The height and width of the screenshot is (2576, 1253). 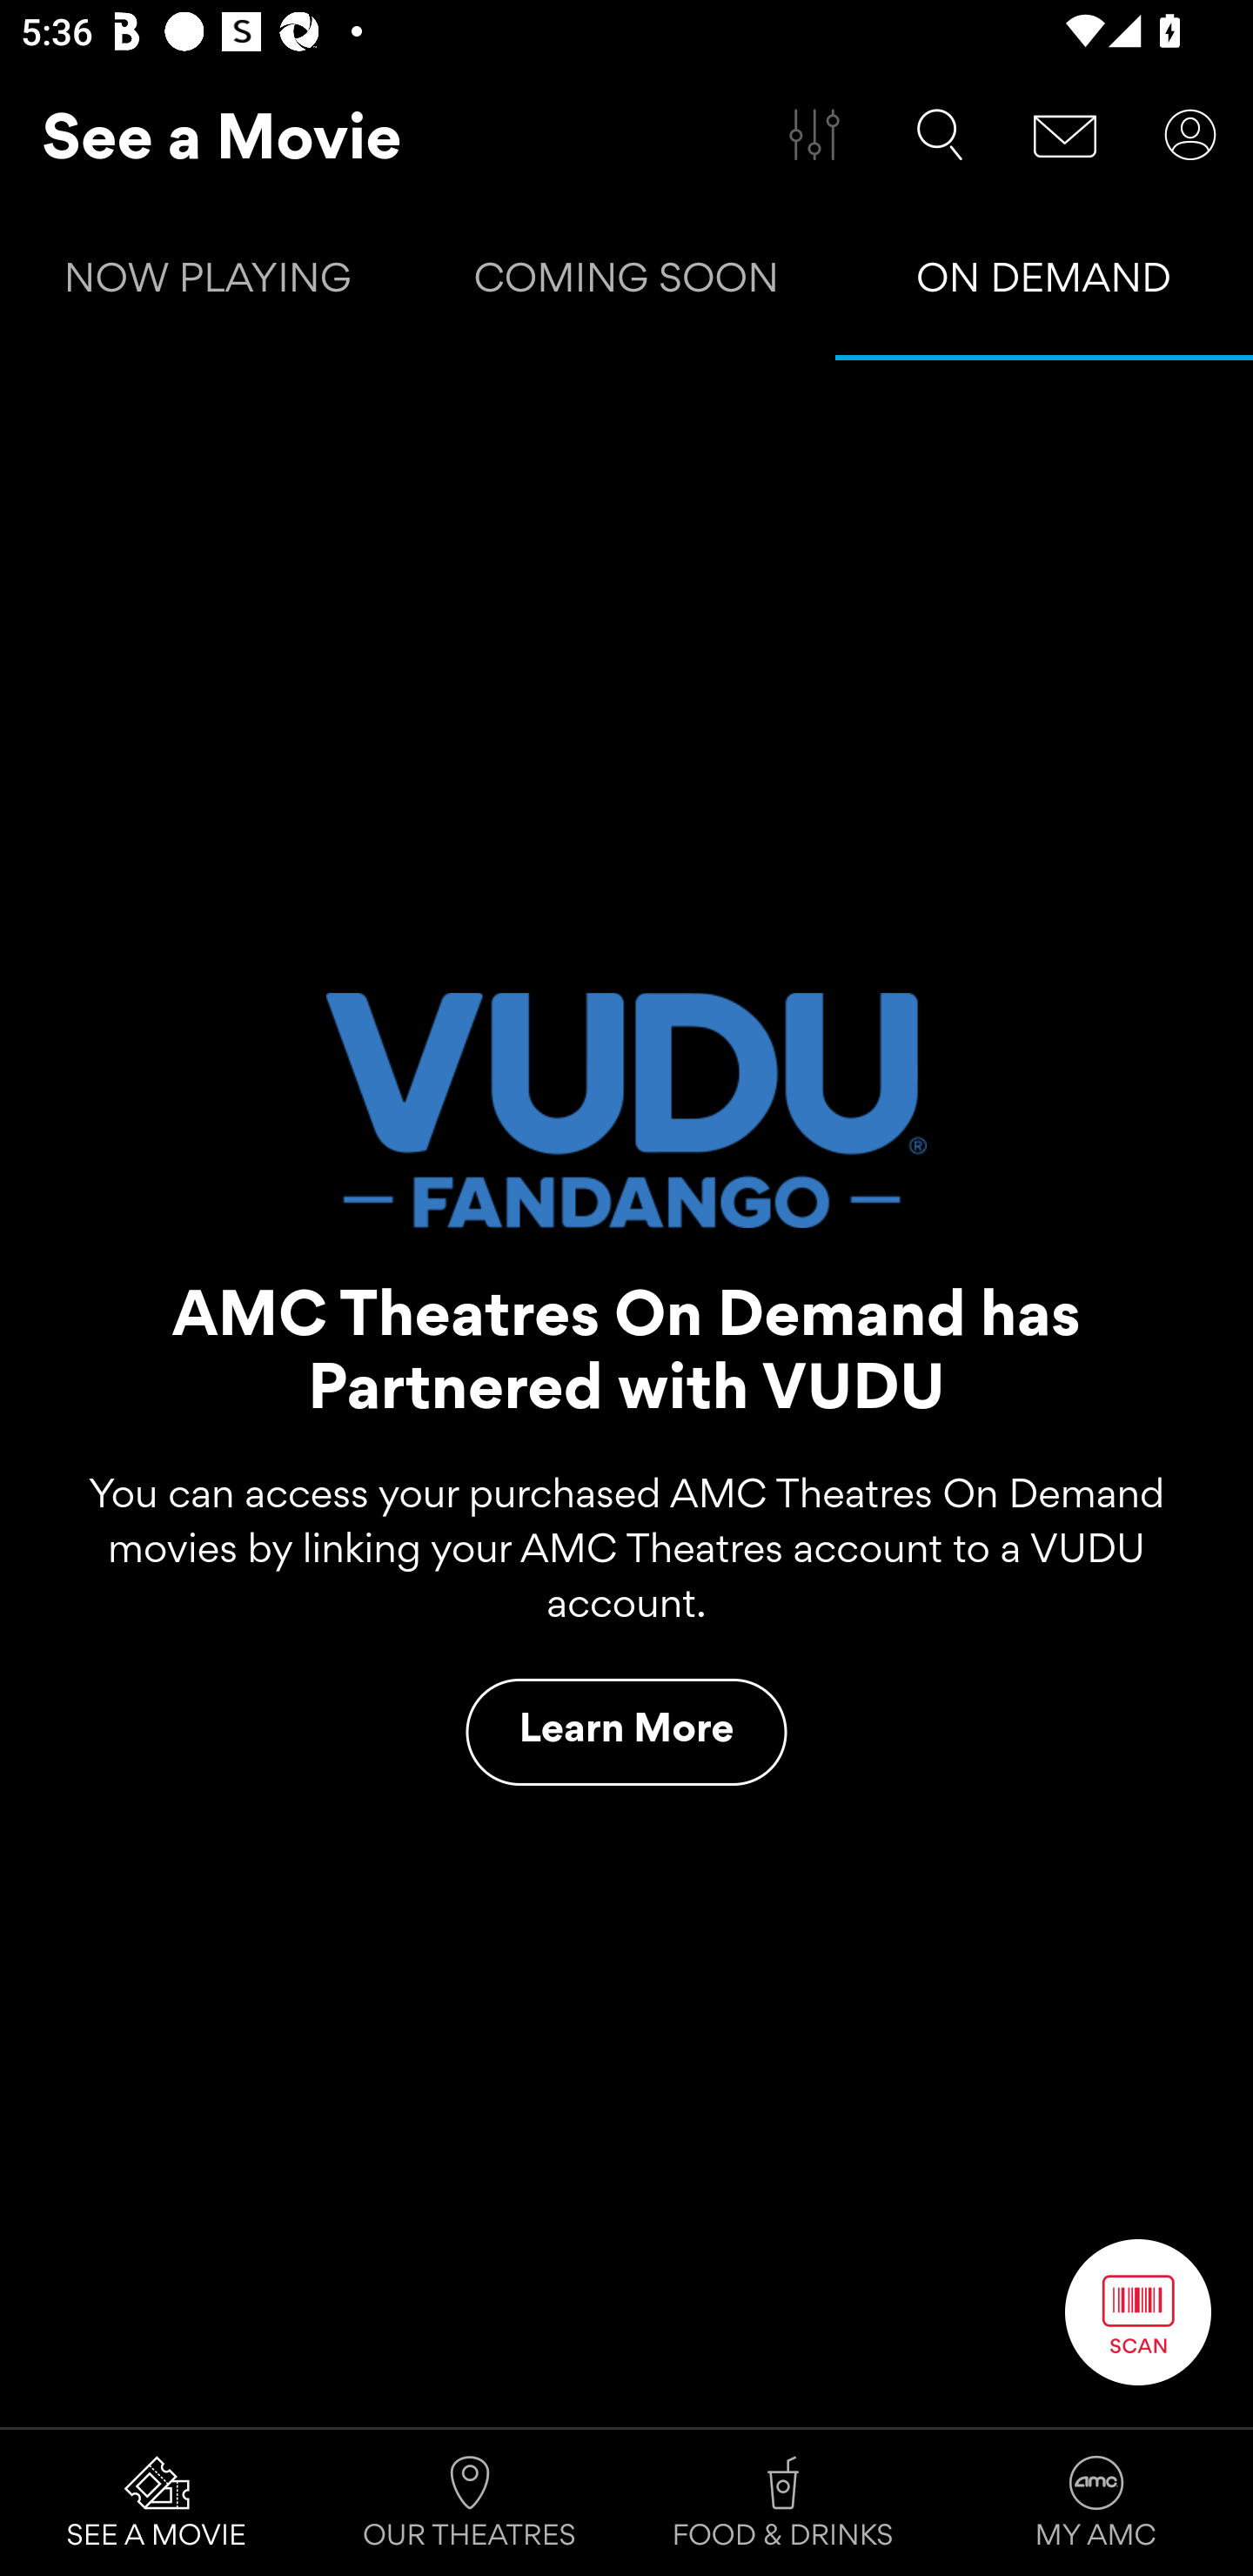 I want to click on Scan Button, so click(x=1138, y=2311).